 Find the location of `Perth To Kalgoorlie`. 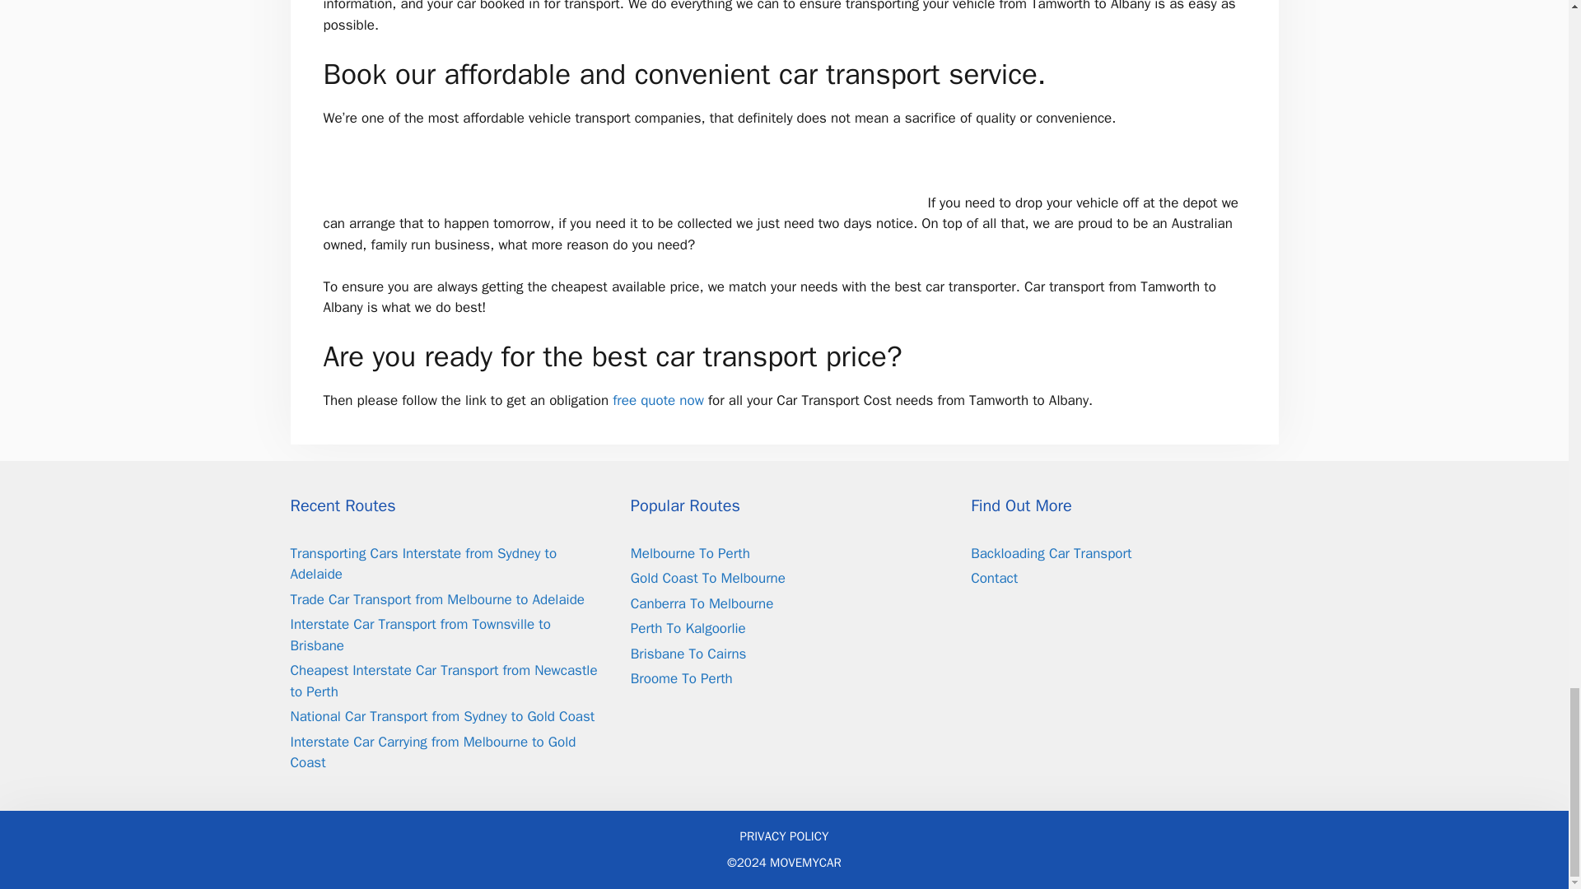

Perth To Kalgoorlie is located at coordinates (688, 628).